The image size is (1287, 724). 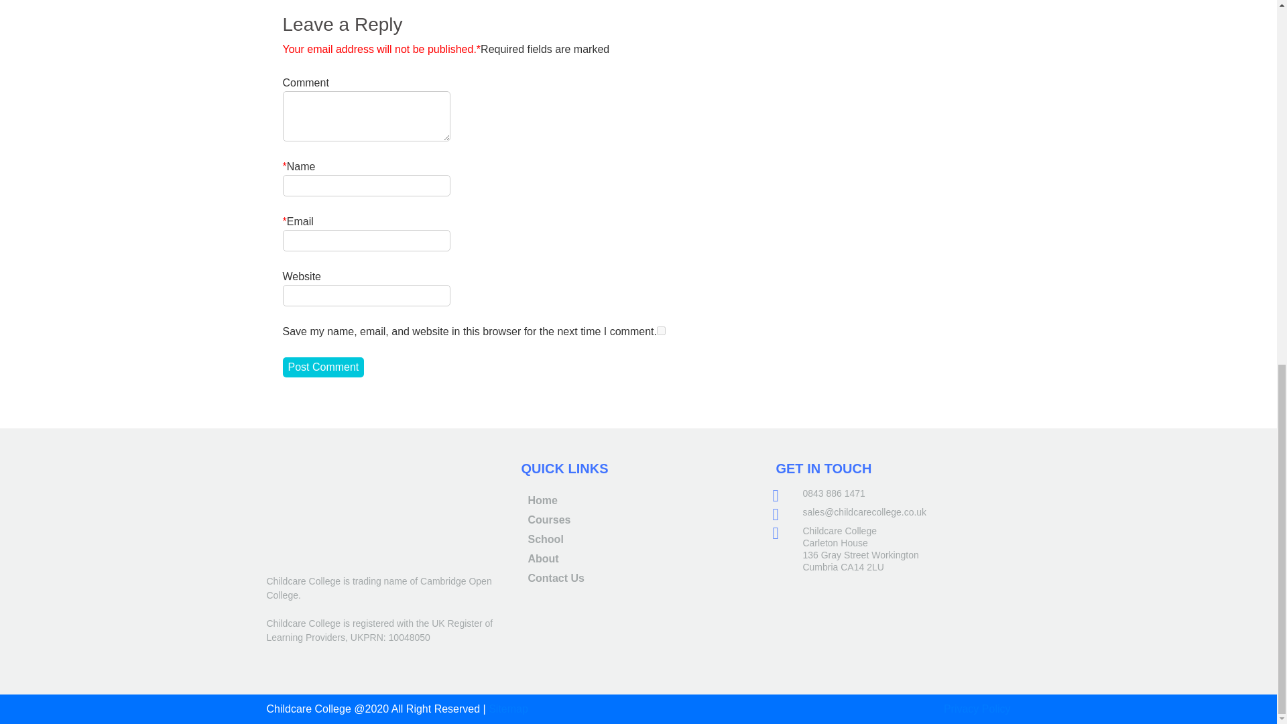 What do you see at coordinates (543, 559) in the screenshot?
I see `About` at bounding box center [543, 559].